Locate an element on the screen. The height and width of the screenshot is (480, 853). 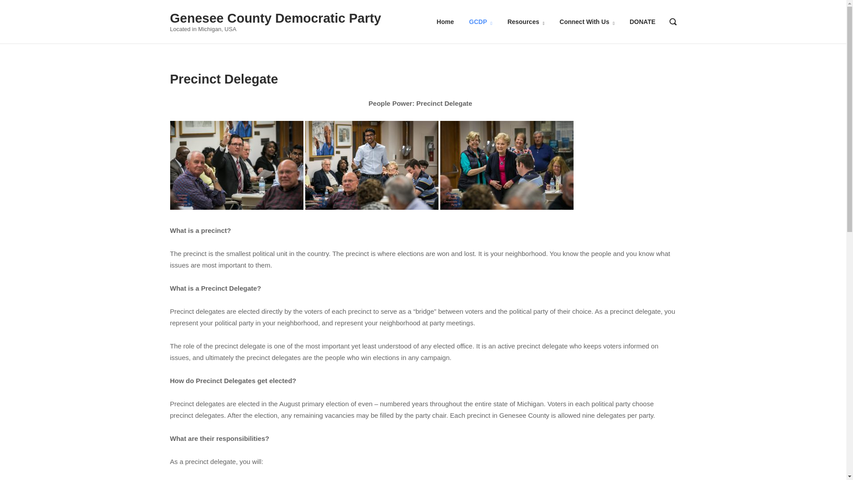
Genesee County Democratic Party is located at coordinates (275, 18).